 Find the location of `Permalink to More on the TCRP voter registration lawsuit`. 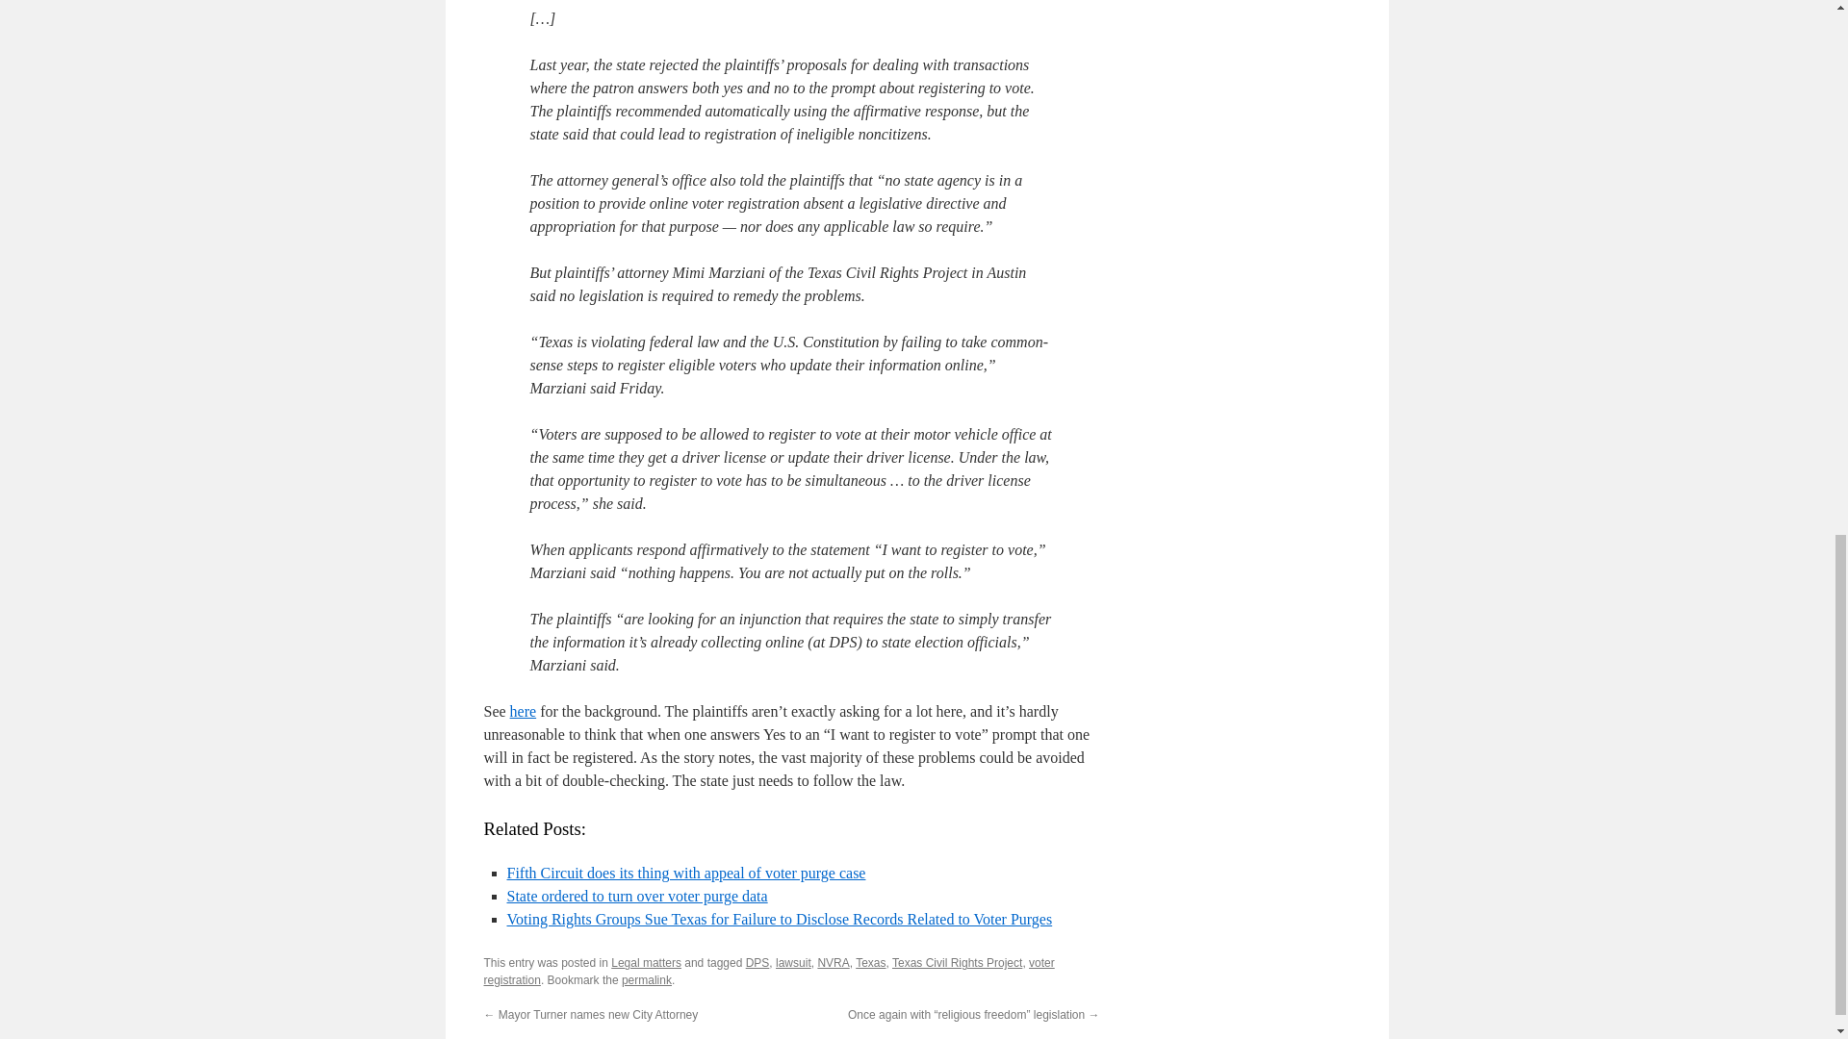

Permalink to More on the TCRP voter registration lawsuit is located at coordinates (647, 979).